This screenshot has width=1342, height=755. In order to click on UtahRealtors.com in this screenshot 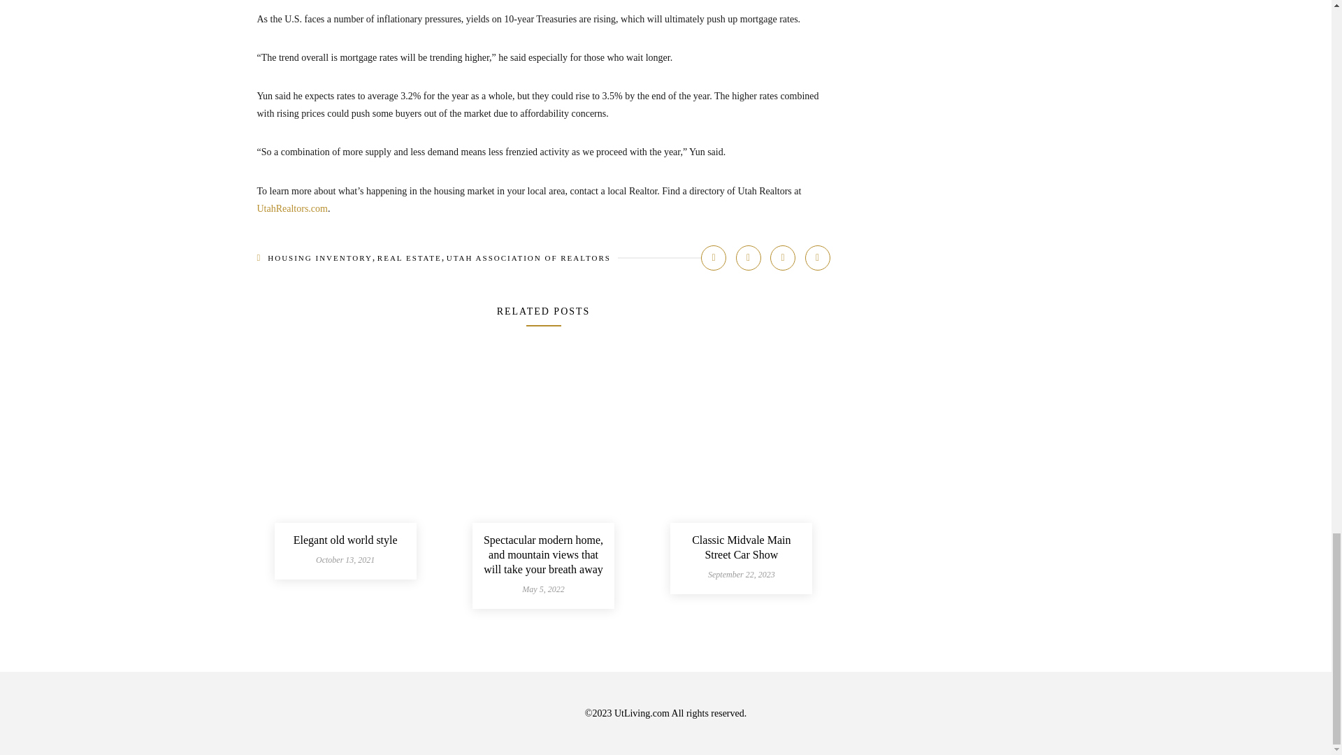, I will do `click(292, 208)`.